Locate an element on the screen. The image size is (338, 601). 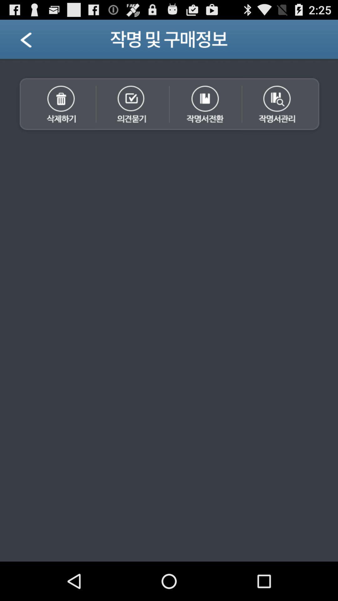
come back is located at coordinates (34, 42).